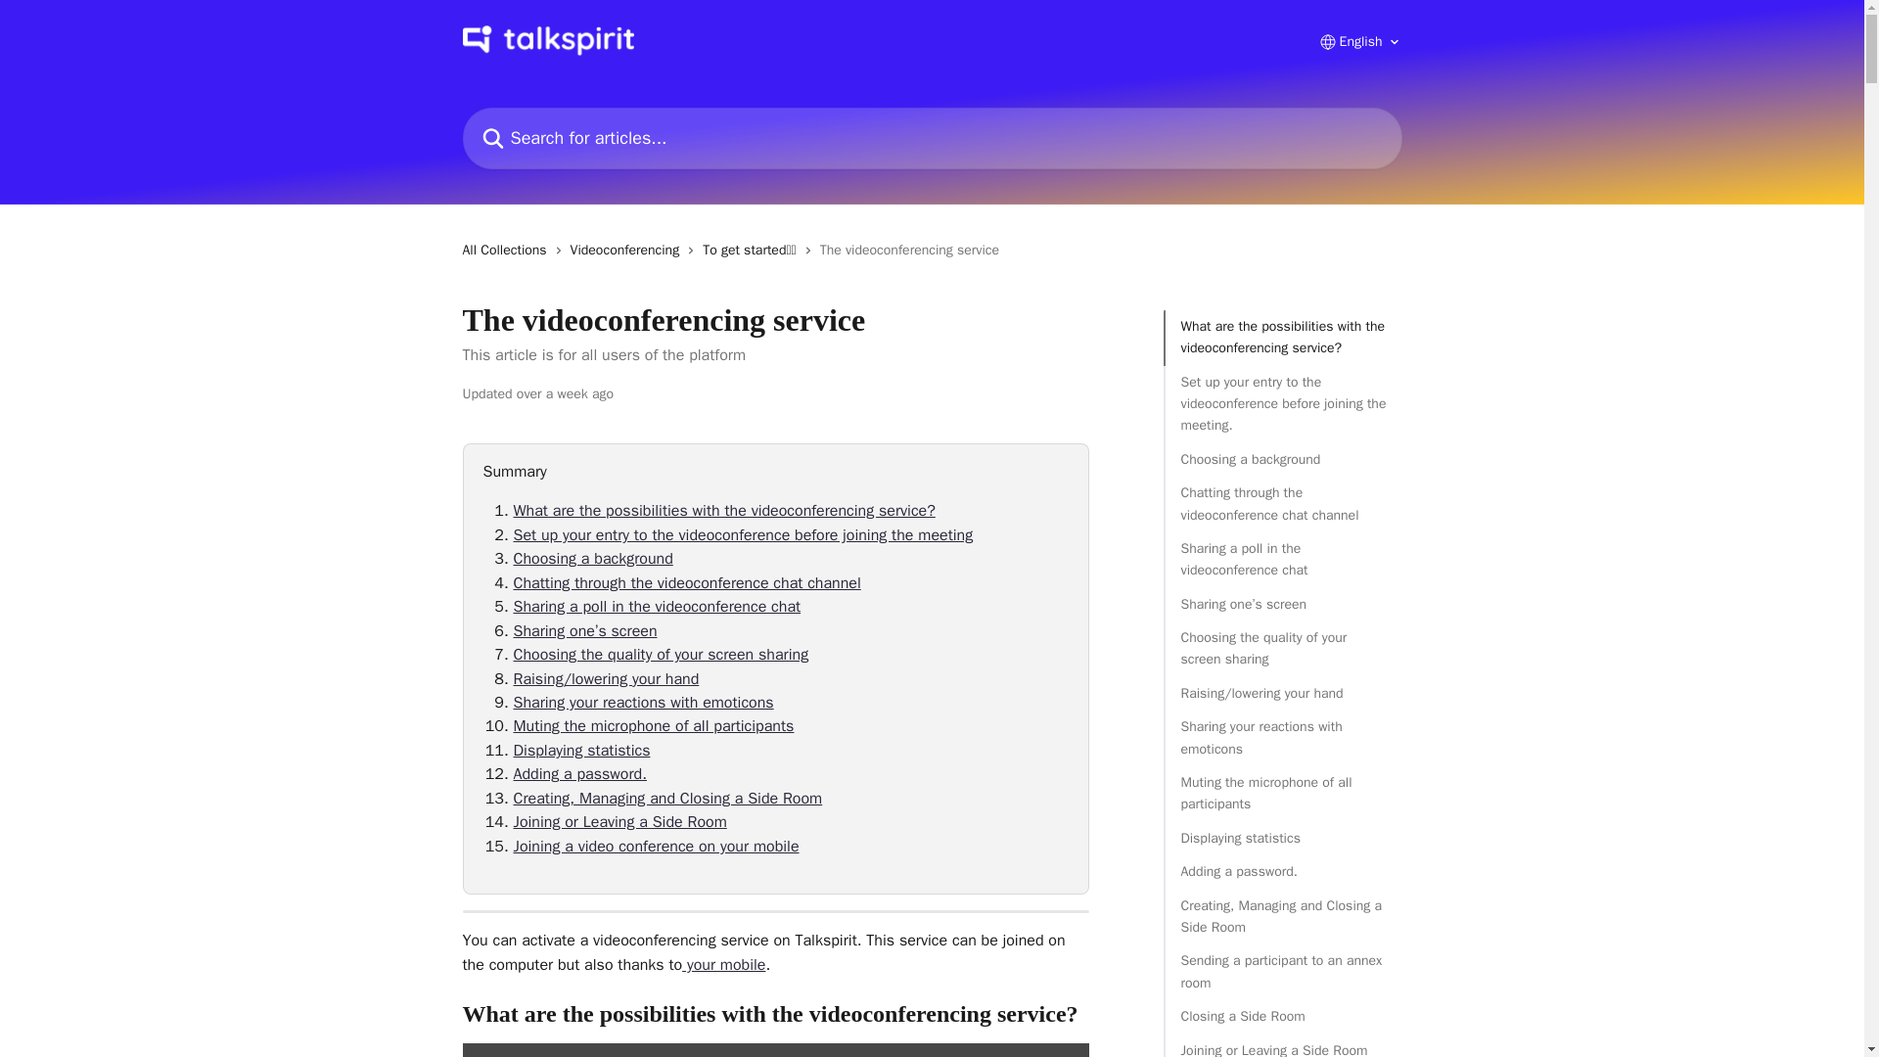 The height and width of the screenshot is (1057, 1879). Describe the element at coordinates (1282, 738) in the screenshot. I see `Sharing your reactions with emoticons` at that location.